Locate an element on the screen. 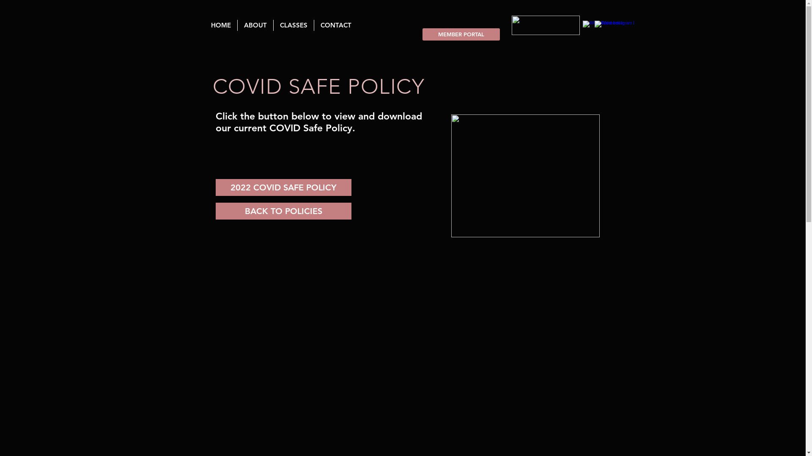  BACK TO POLICIES is located at coordinates (283, 211).